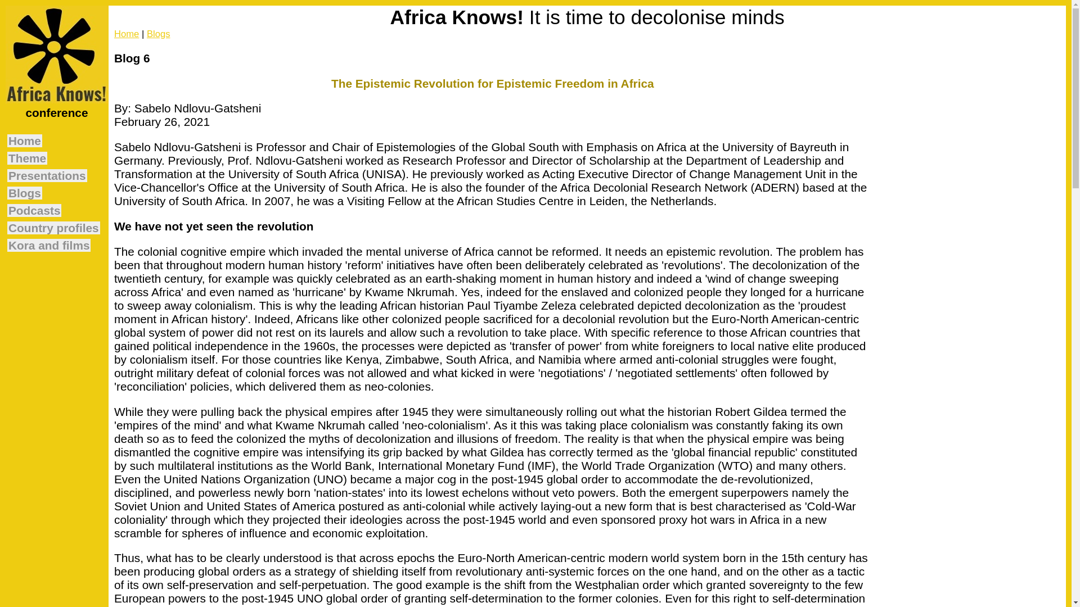 The image size is (1080, 607). Describe the element at coordinates (159, 34) in the screenshot. I see `Blogs` at that location.